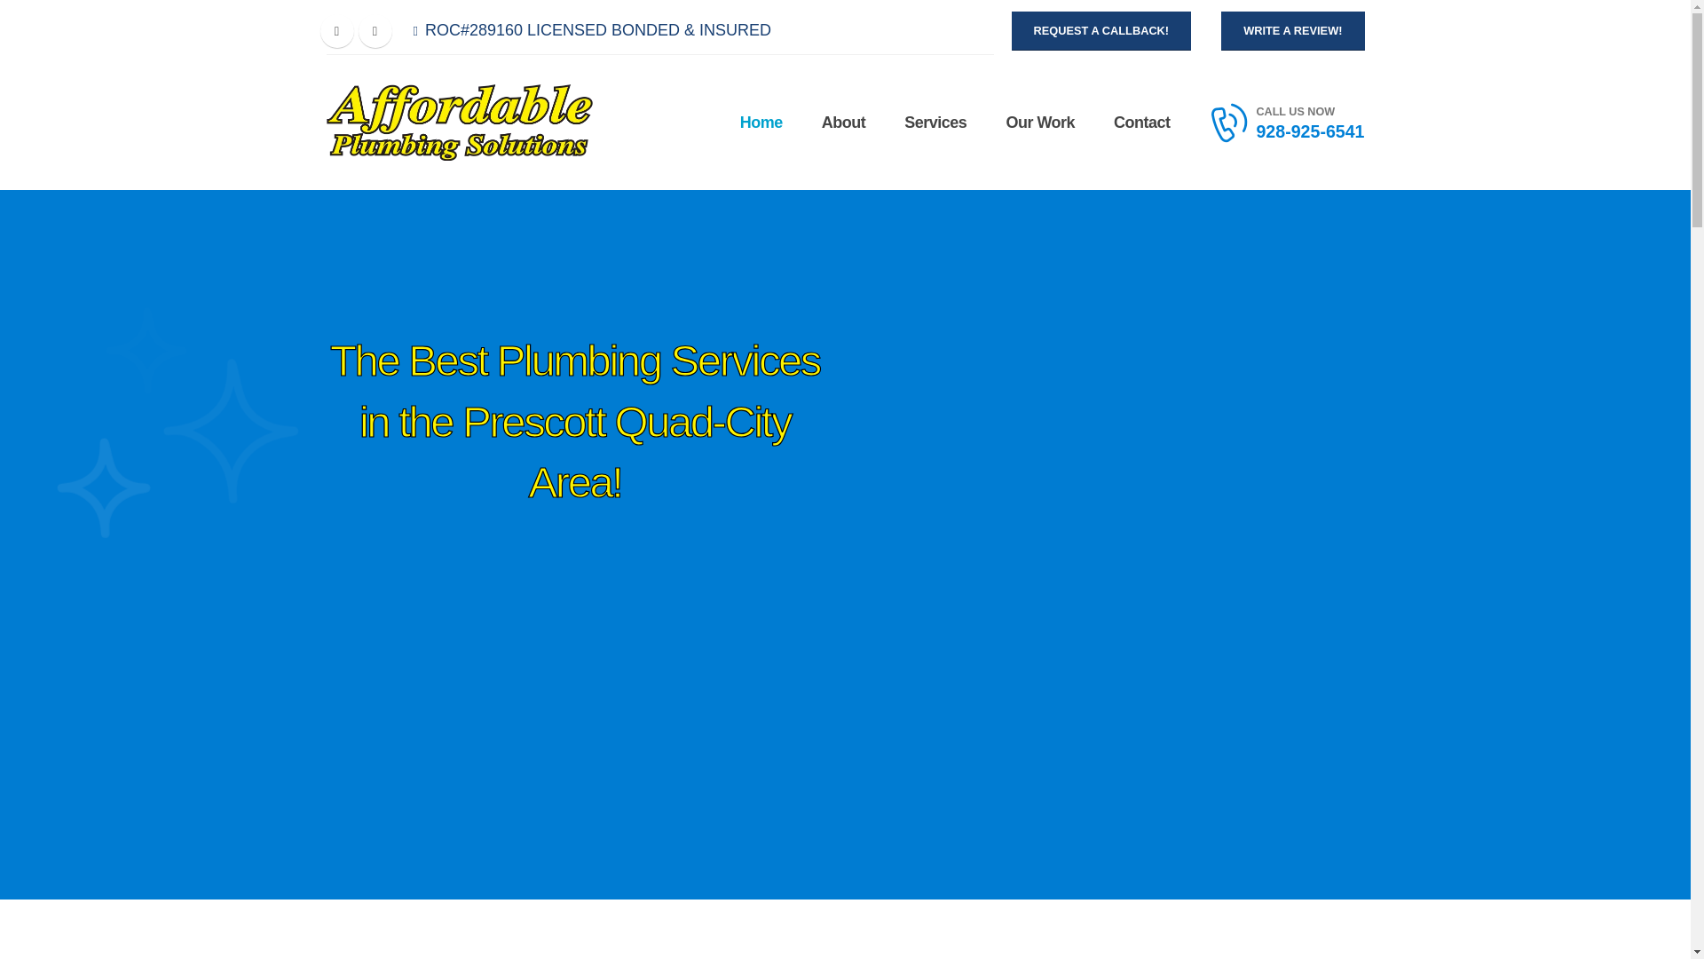 The height and width of the screenshot is (959, 1704). What do you see at coordinates (1292, 30) in the screenshot?
I see `WRITE A REVIEW!` at bounding box center [1292, 30].